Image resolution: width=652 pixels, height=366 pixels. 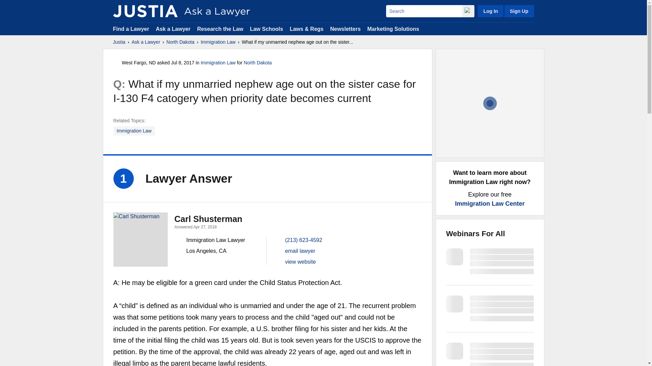 What do you see at coordinates (174, 28) in the screenshot?
I see `Ask a Lawyer` at bounding box center [174, 28].